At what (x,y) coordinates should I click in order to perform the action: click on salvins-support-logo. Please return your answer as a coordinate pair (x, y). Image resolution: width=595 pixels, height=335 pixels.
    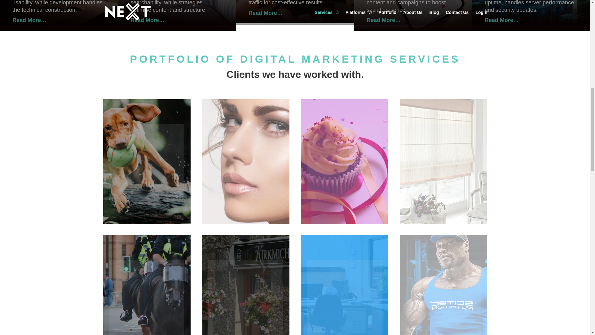
    Looking at the image, I should click on (344, 297).